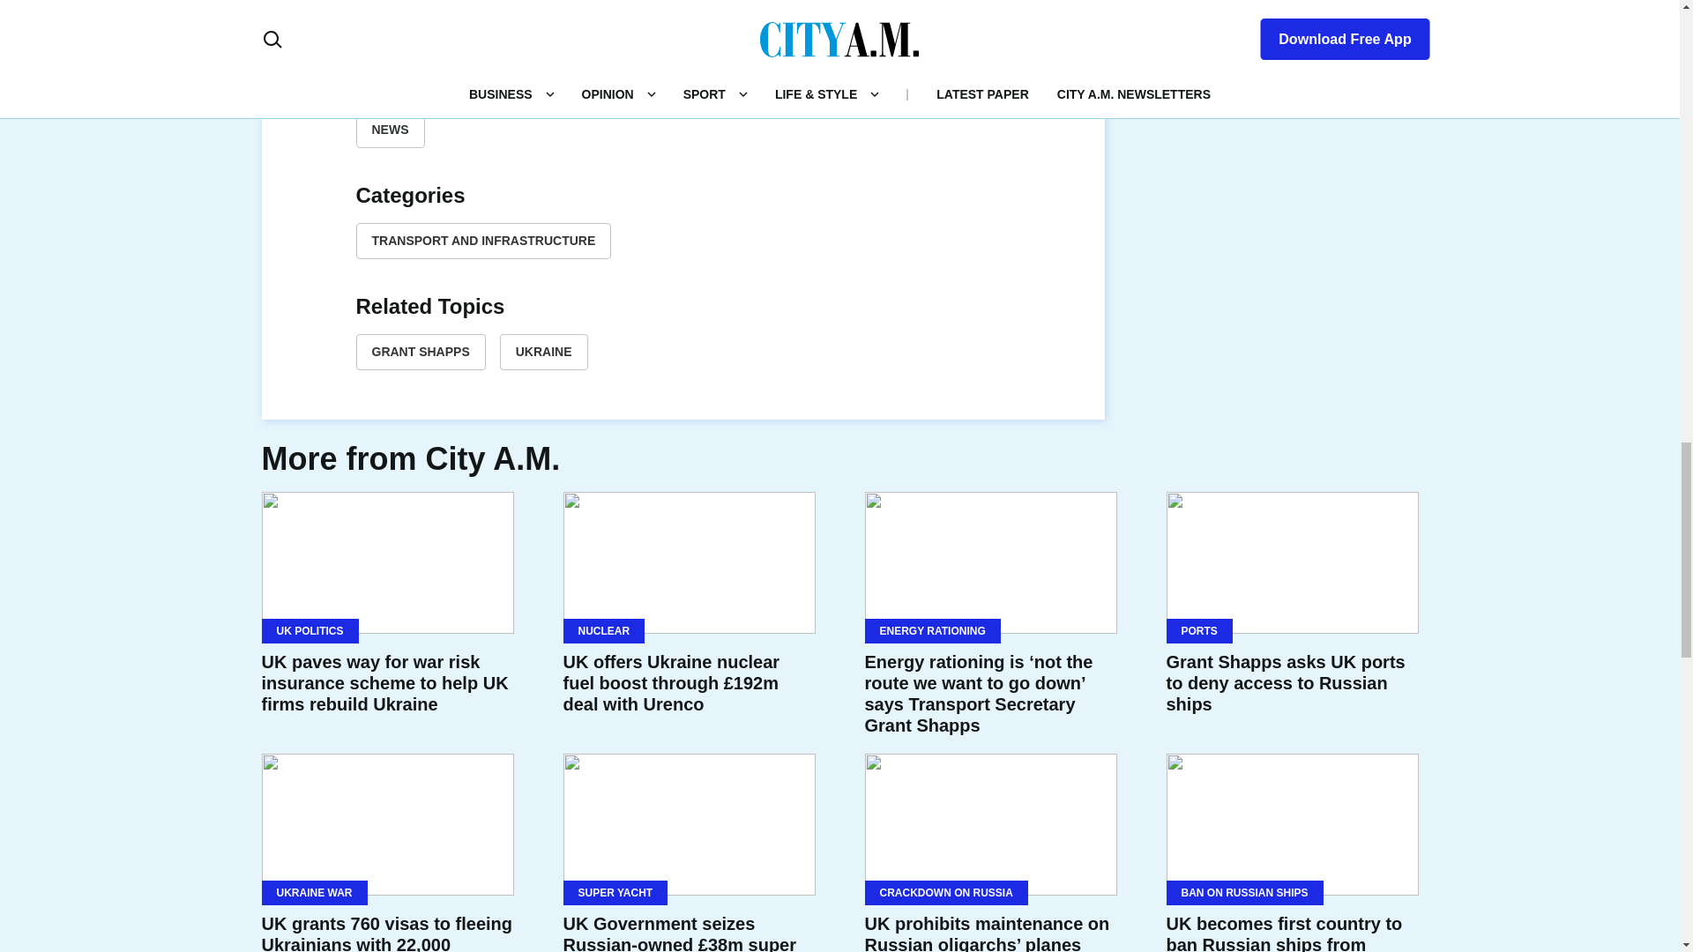 This screenshot has width=1693, height=952. What do you see at coordinates (725, 27) in the screenshot?
I see `WhatsApp` at bounding box center [725, 27].